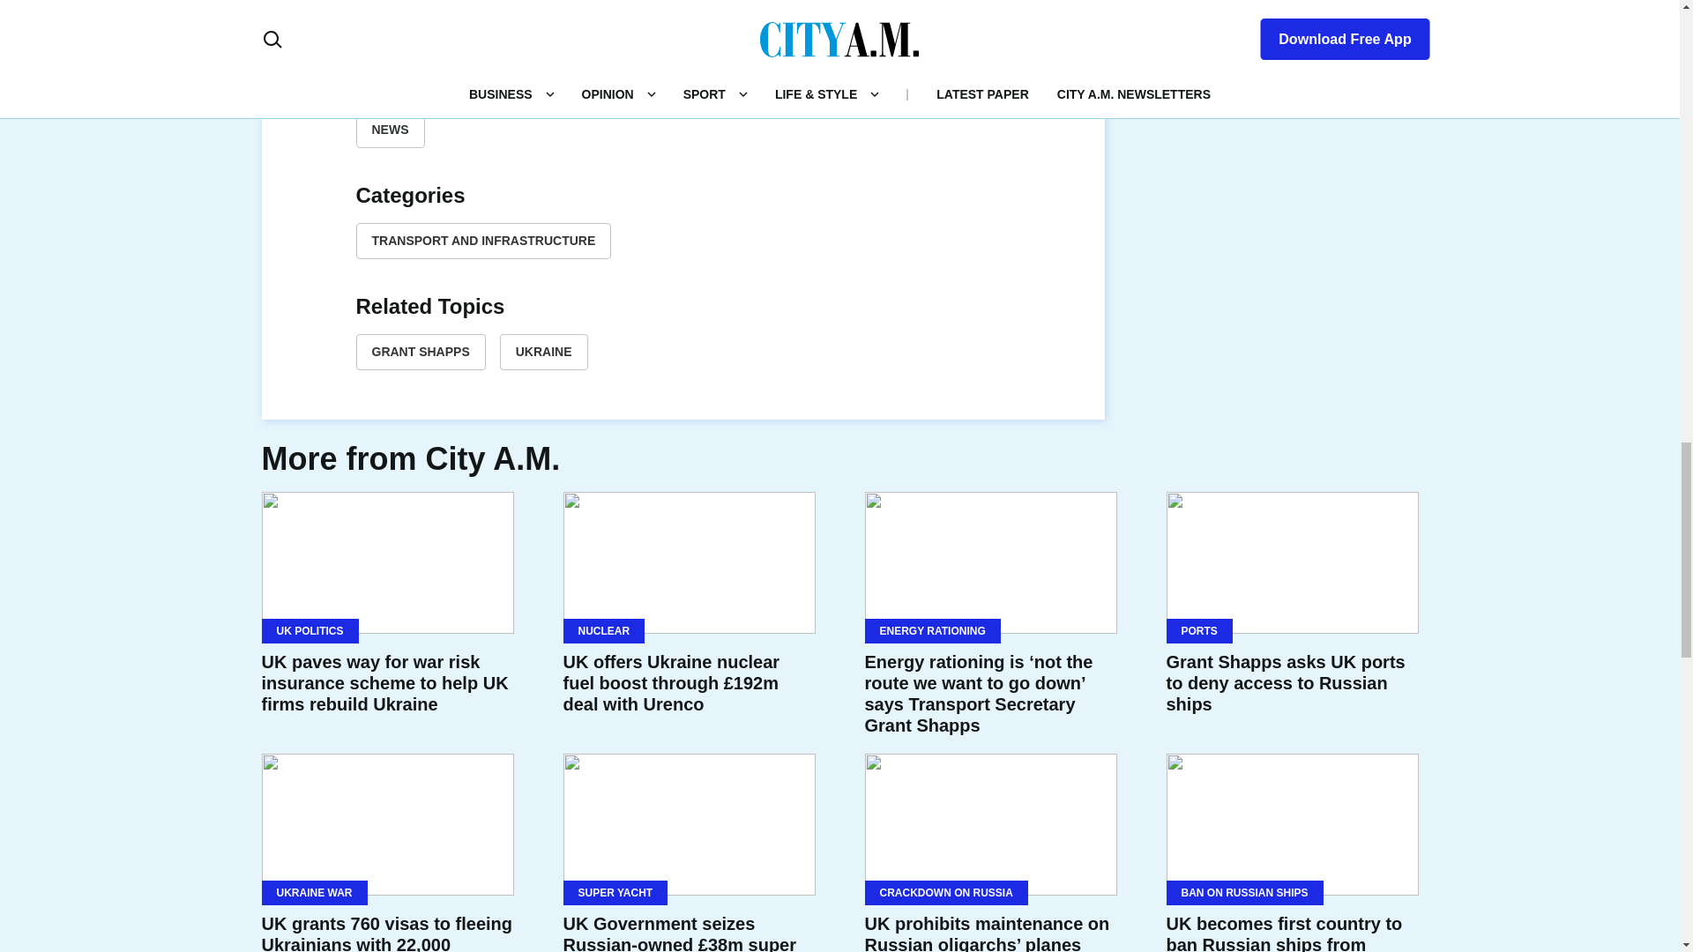 This screenshot has width=1693, height=952. What do you see at coordinates (725, 27) in the screenshot?
I see `WhatsApp` at bounding box center [725, 27].